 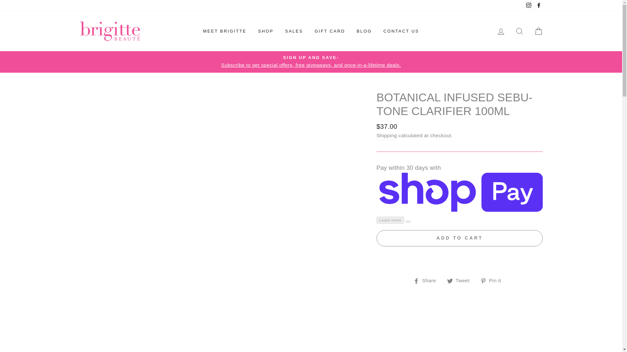 I want to click on SHOP, so click(x=266, y=31).